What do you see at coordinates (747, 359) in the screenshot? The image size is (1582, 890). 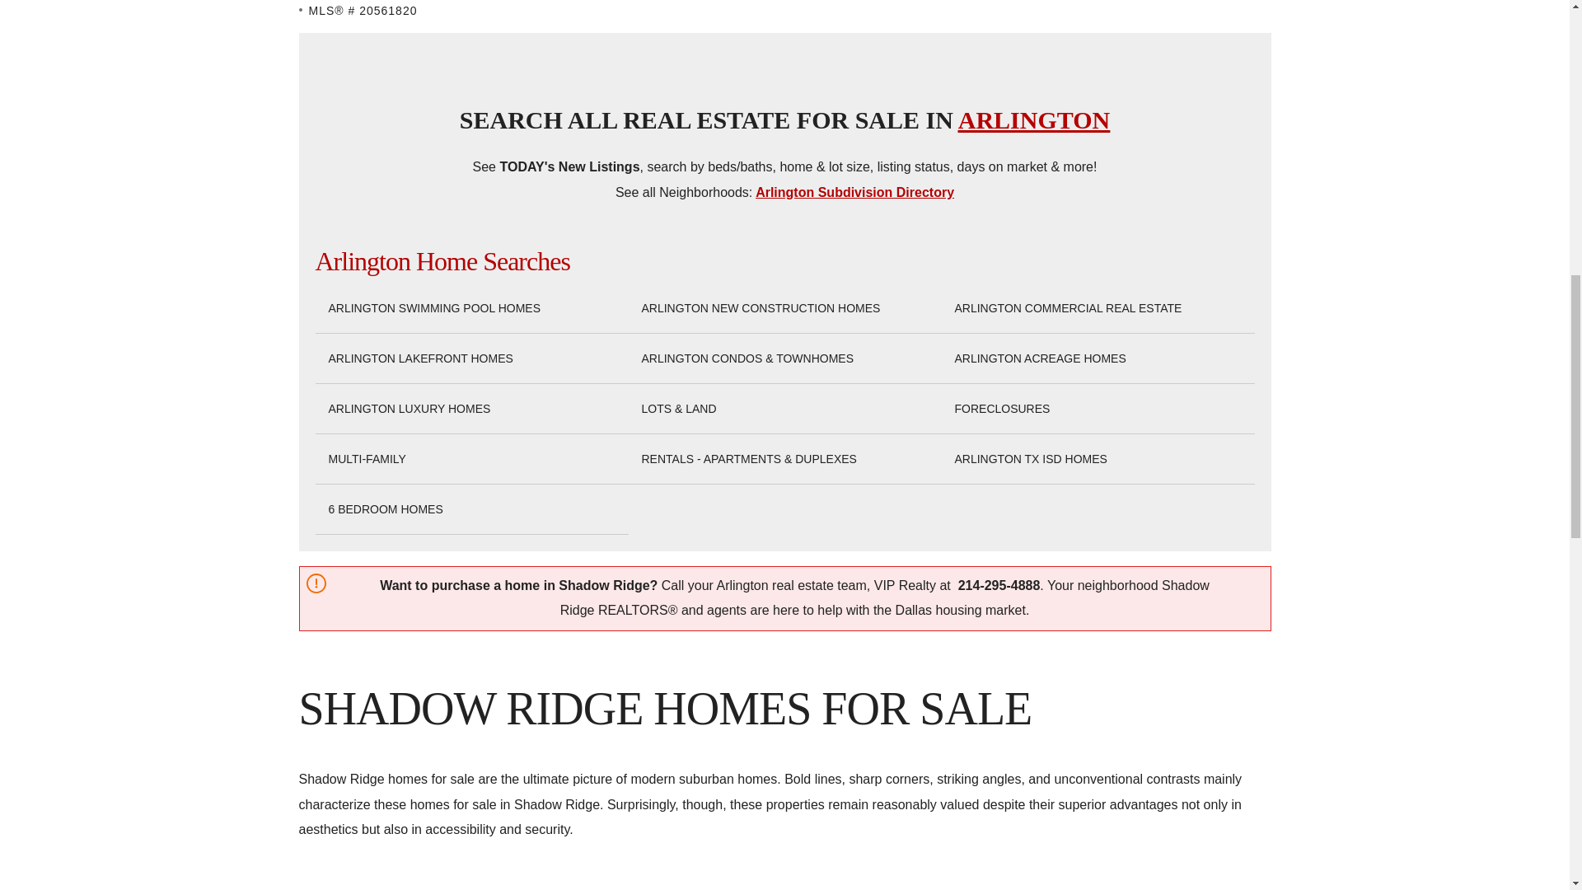 I see `Arlington Condos Townhomes` at bounding box center [747, 359].